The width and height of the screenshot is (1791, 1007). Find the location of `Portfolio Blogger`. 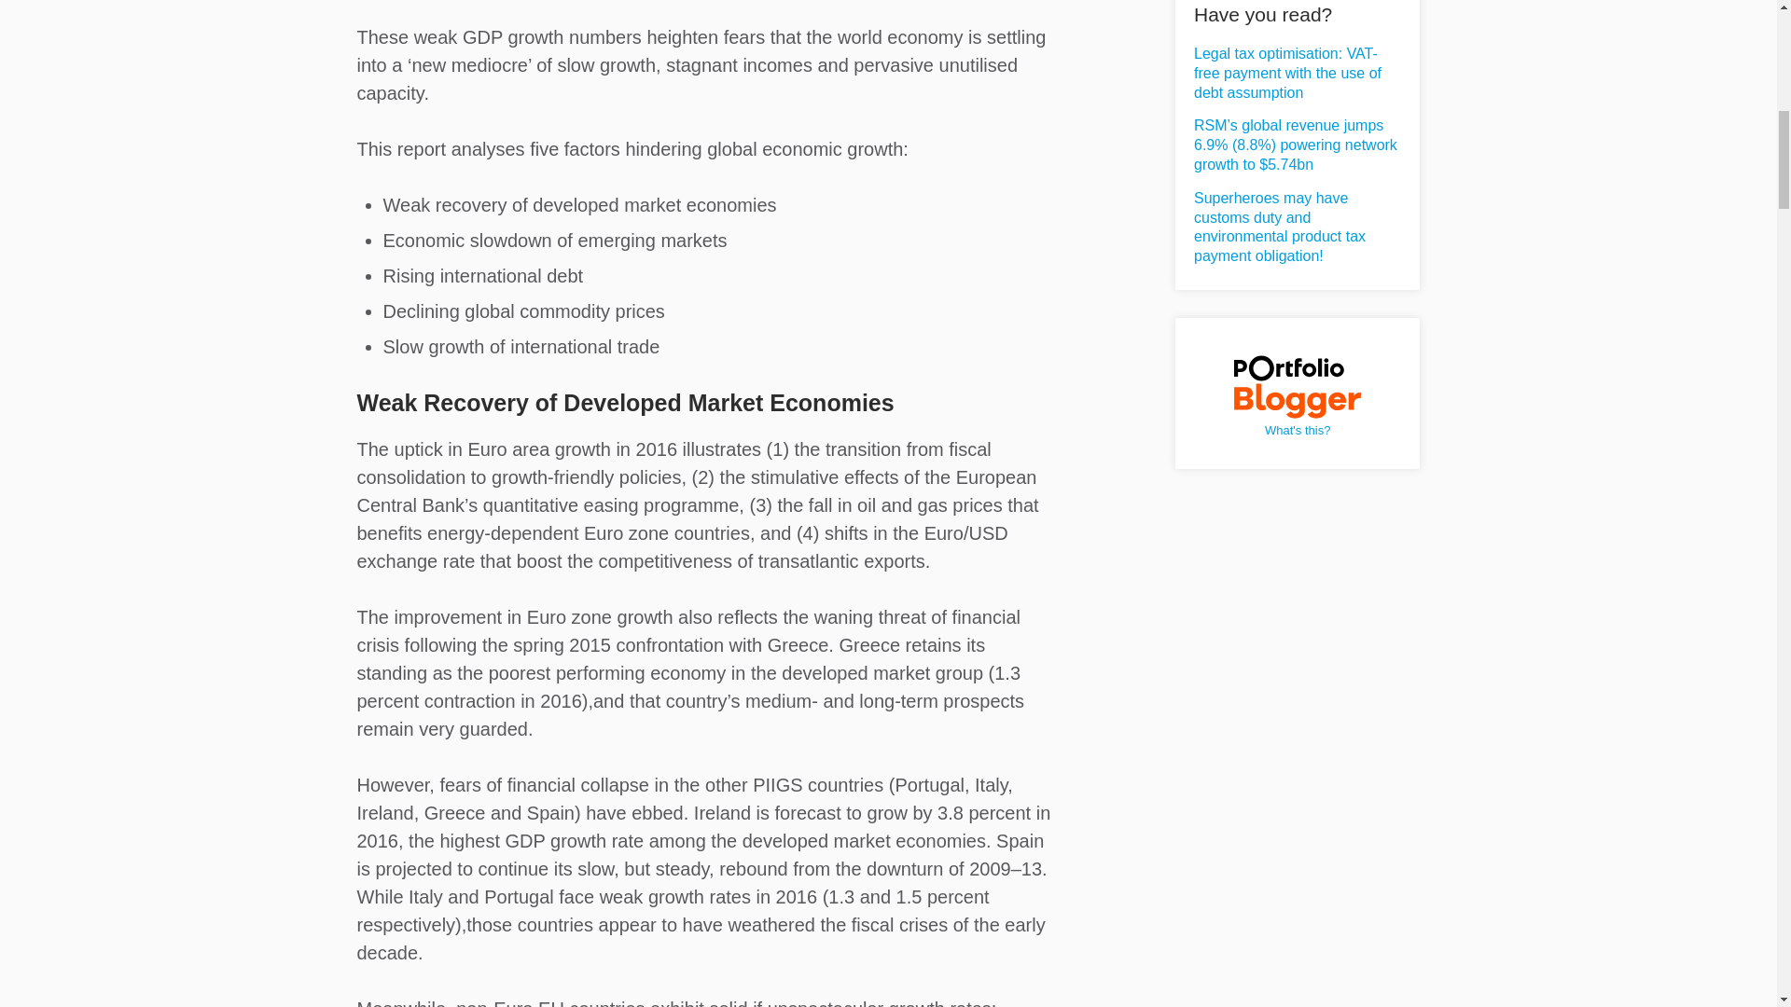

Portfolio Blogger is located at coordinates (1297, 387).